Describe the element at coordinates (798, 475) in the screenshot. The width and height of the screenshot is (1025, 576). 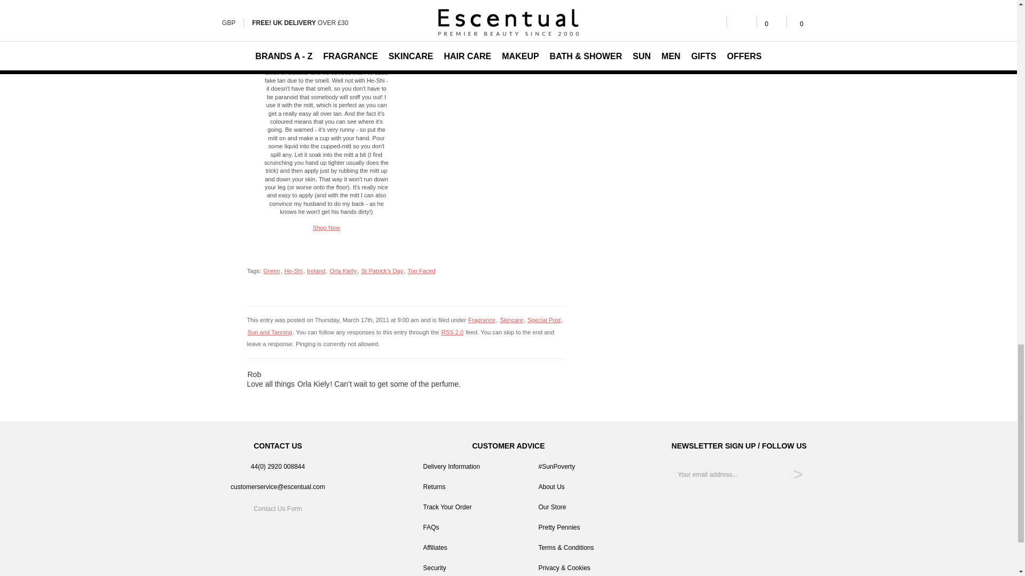
I see `Sign Up` at that location.